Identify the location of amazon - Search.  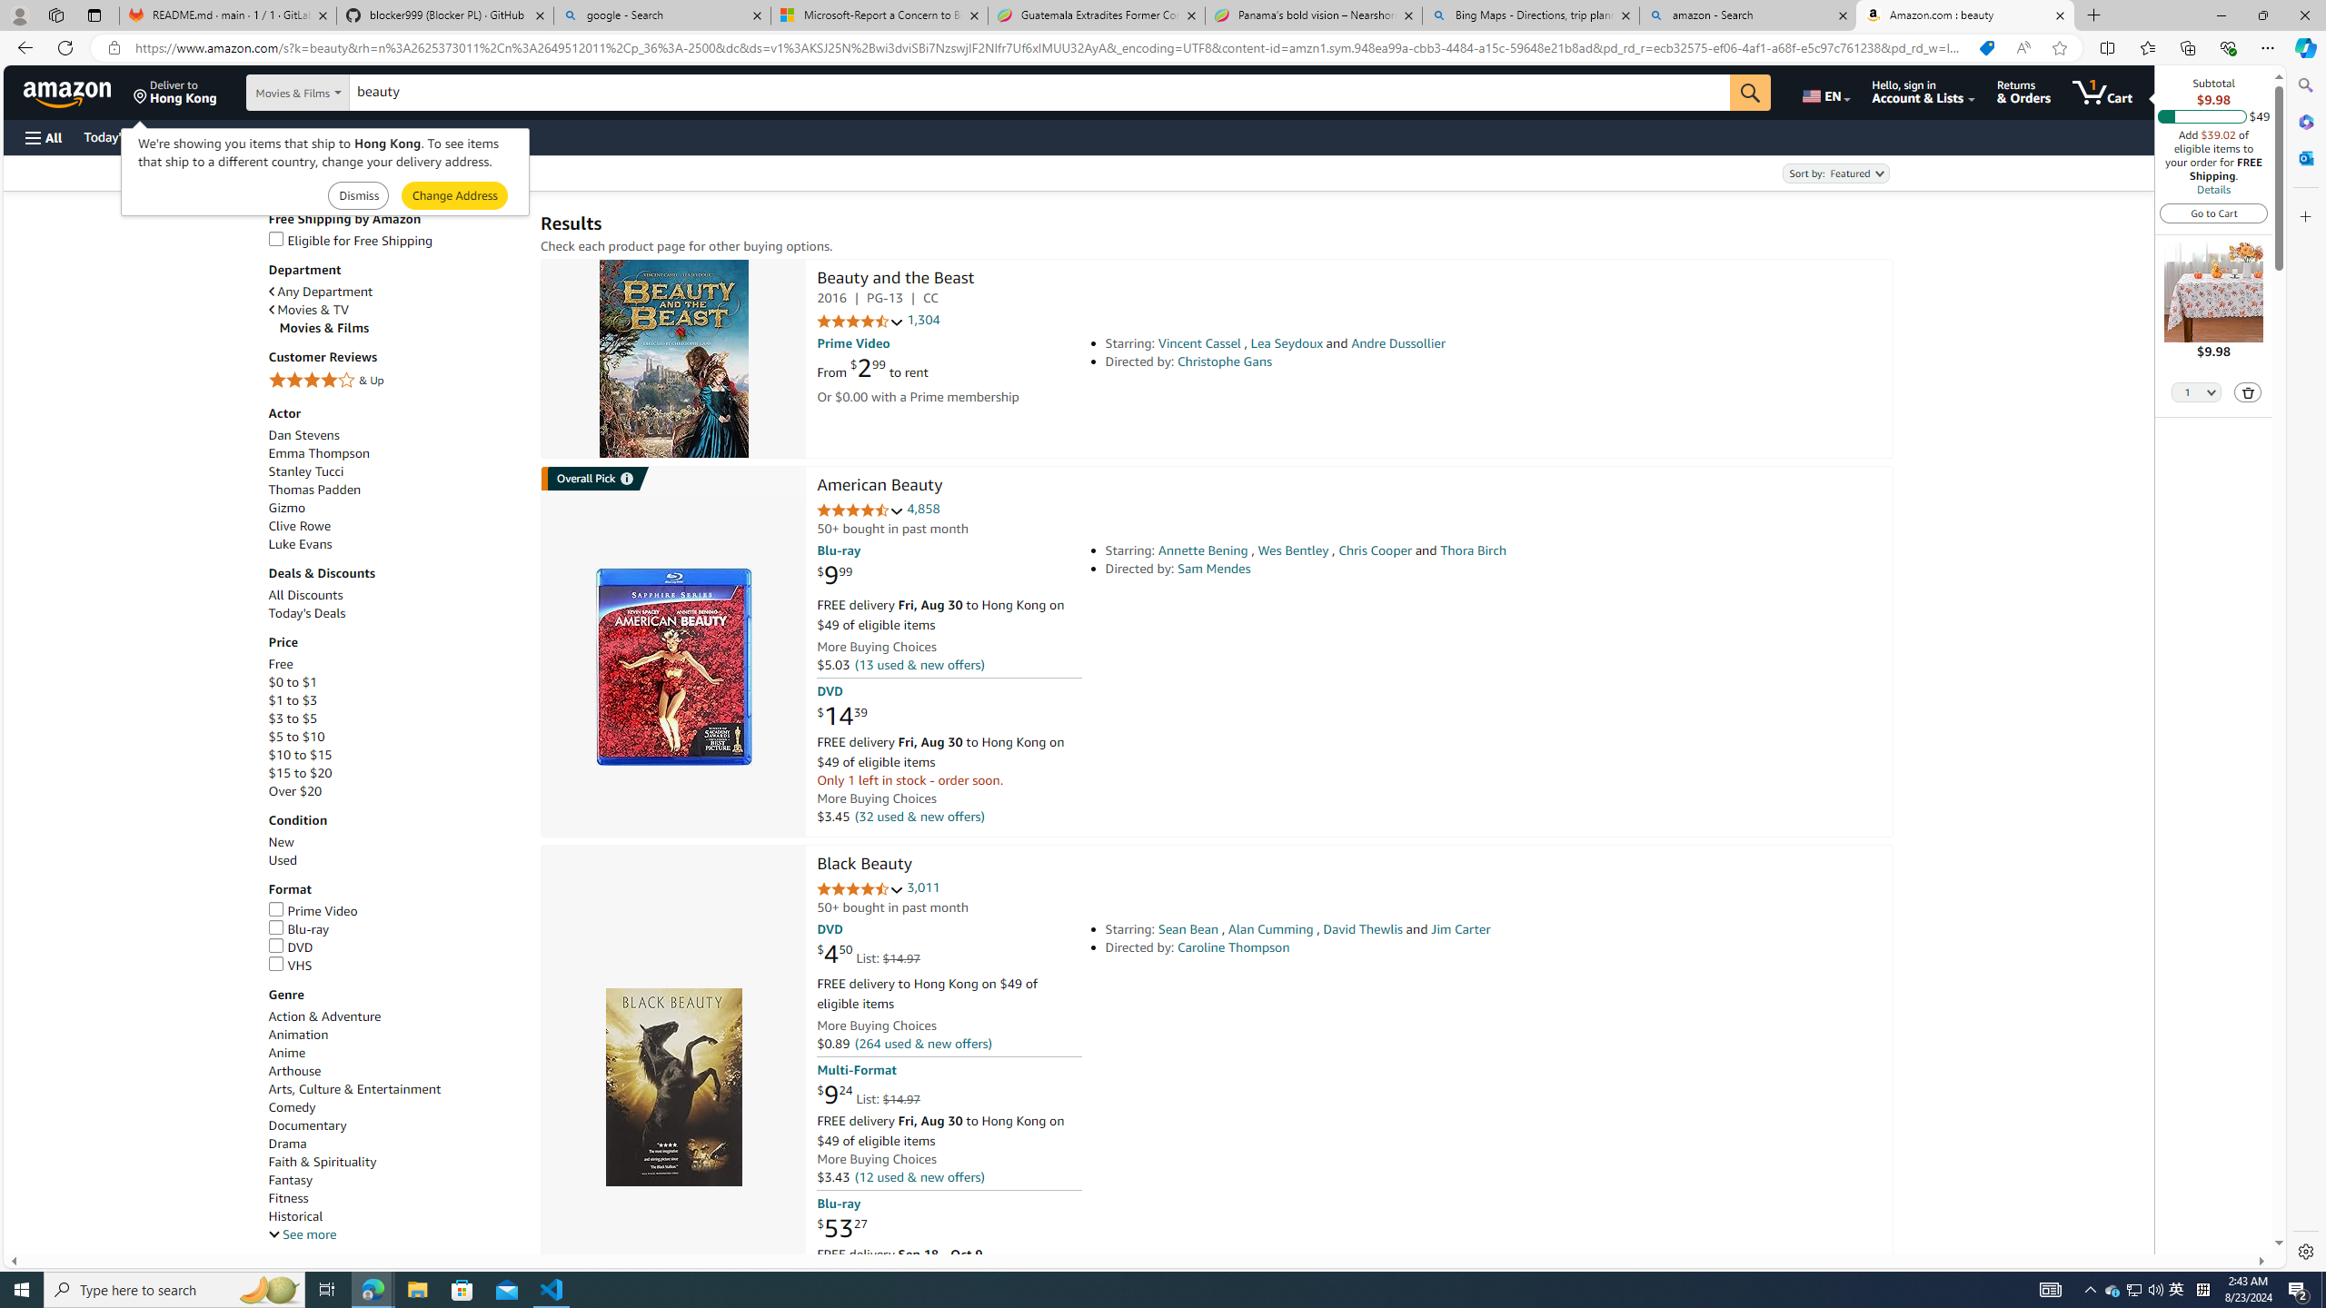
(1749, 15).